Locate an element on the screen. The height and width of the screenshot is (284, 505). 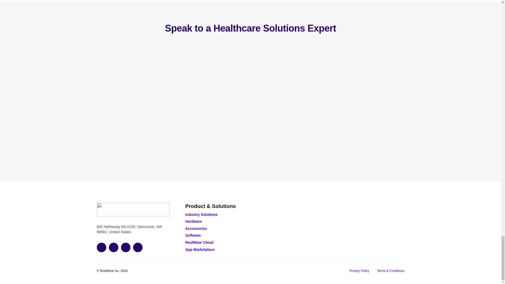
Hardware is located at coordinates (194, 221).